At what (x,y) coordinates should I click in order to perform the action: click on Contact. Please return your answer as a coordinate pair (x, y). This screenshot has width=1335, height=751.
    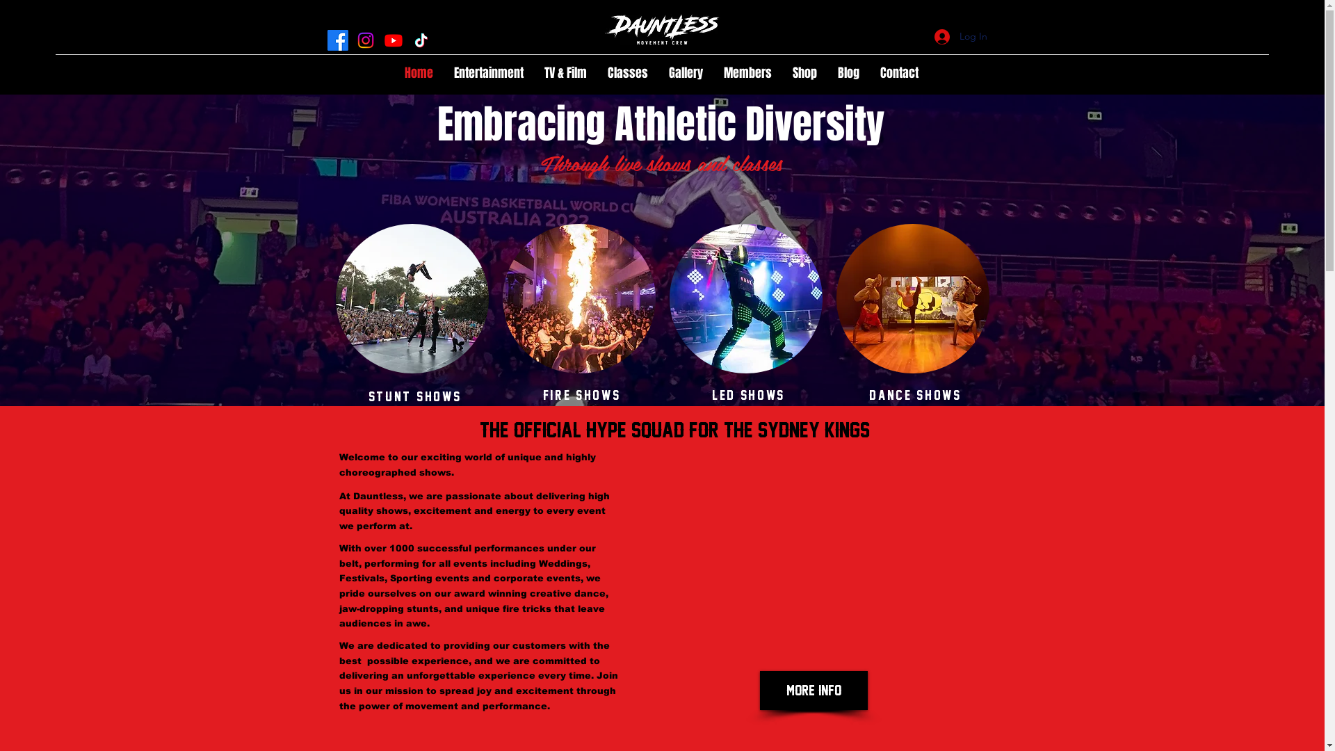
    Looking at the image, I should click on (900, 74).